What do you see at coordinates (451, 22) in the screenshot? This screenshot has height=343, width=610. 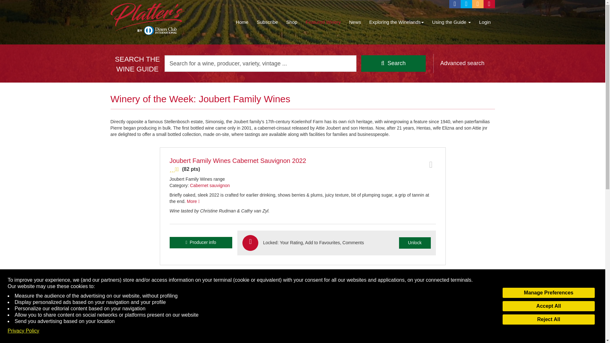 I see `Using the Guide` at bounding box center [451, 22].